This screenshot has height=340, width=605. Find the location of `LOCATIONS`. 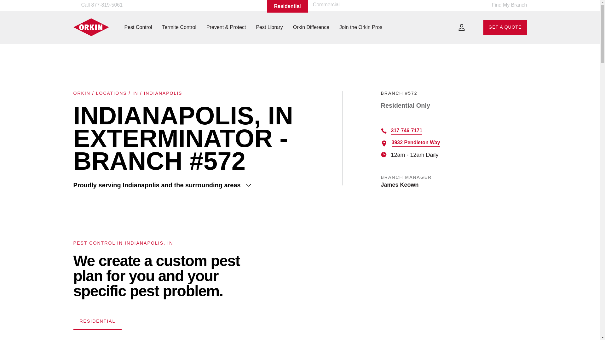

LOCATIONS is located at coordinates (112, 93).